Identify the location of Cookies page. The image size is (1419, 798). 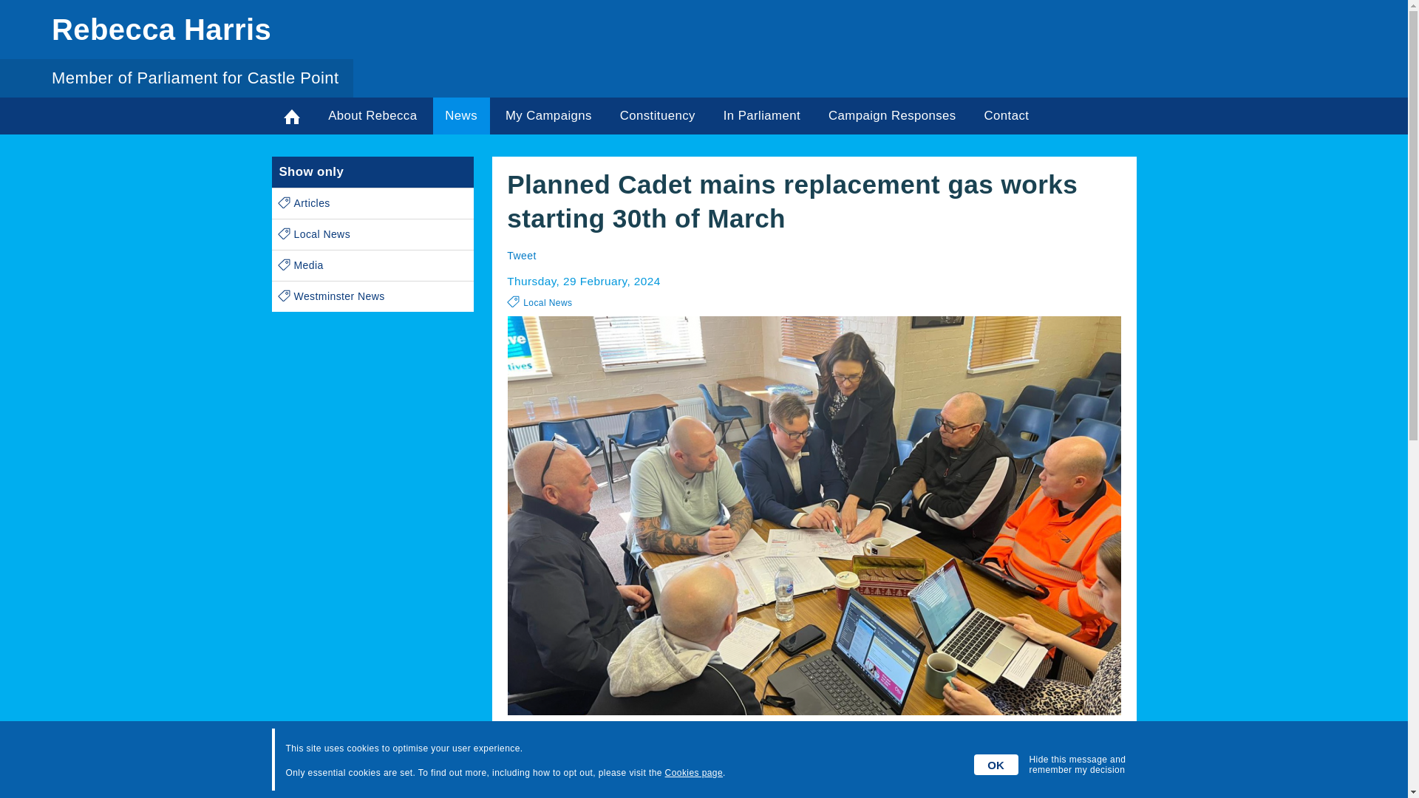
(693, 773).